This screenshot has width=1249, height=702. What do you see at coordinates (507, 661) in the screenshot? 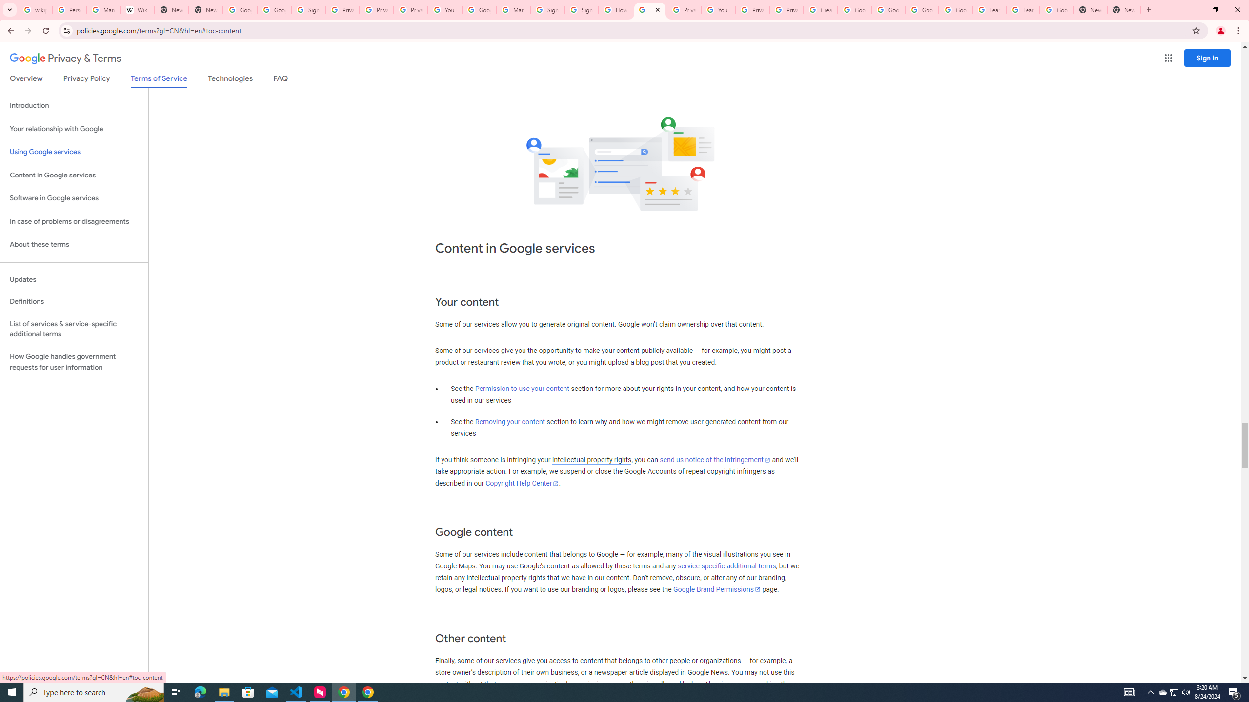
I see `services` at bounding box center [507, 661].